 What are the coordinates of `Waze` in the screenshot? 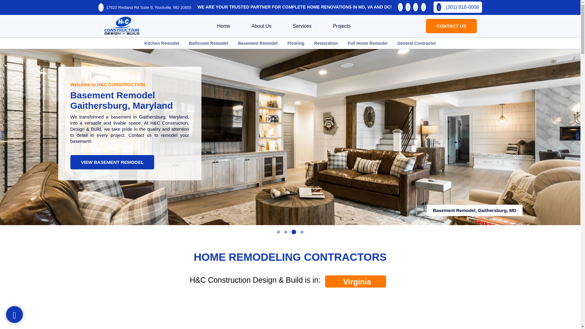 It's located at (20, 324).